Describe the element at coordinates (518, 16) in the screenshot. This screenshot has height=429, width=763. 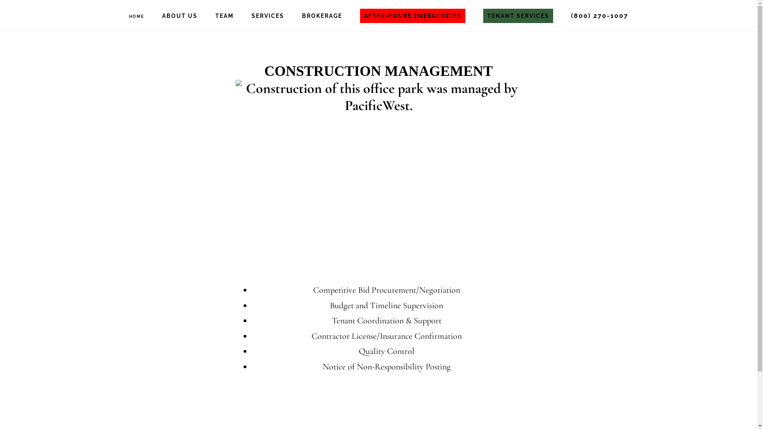
I see `TENANT SERVICES` at that location.